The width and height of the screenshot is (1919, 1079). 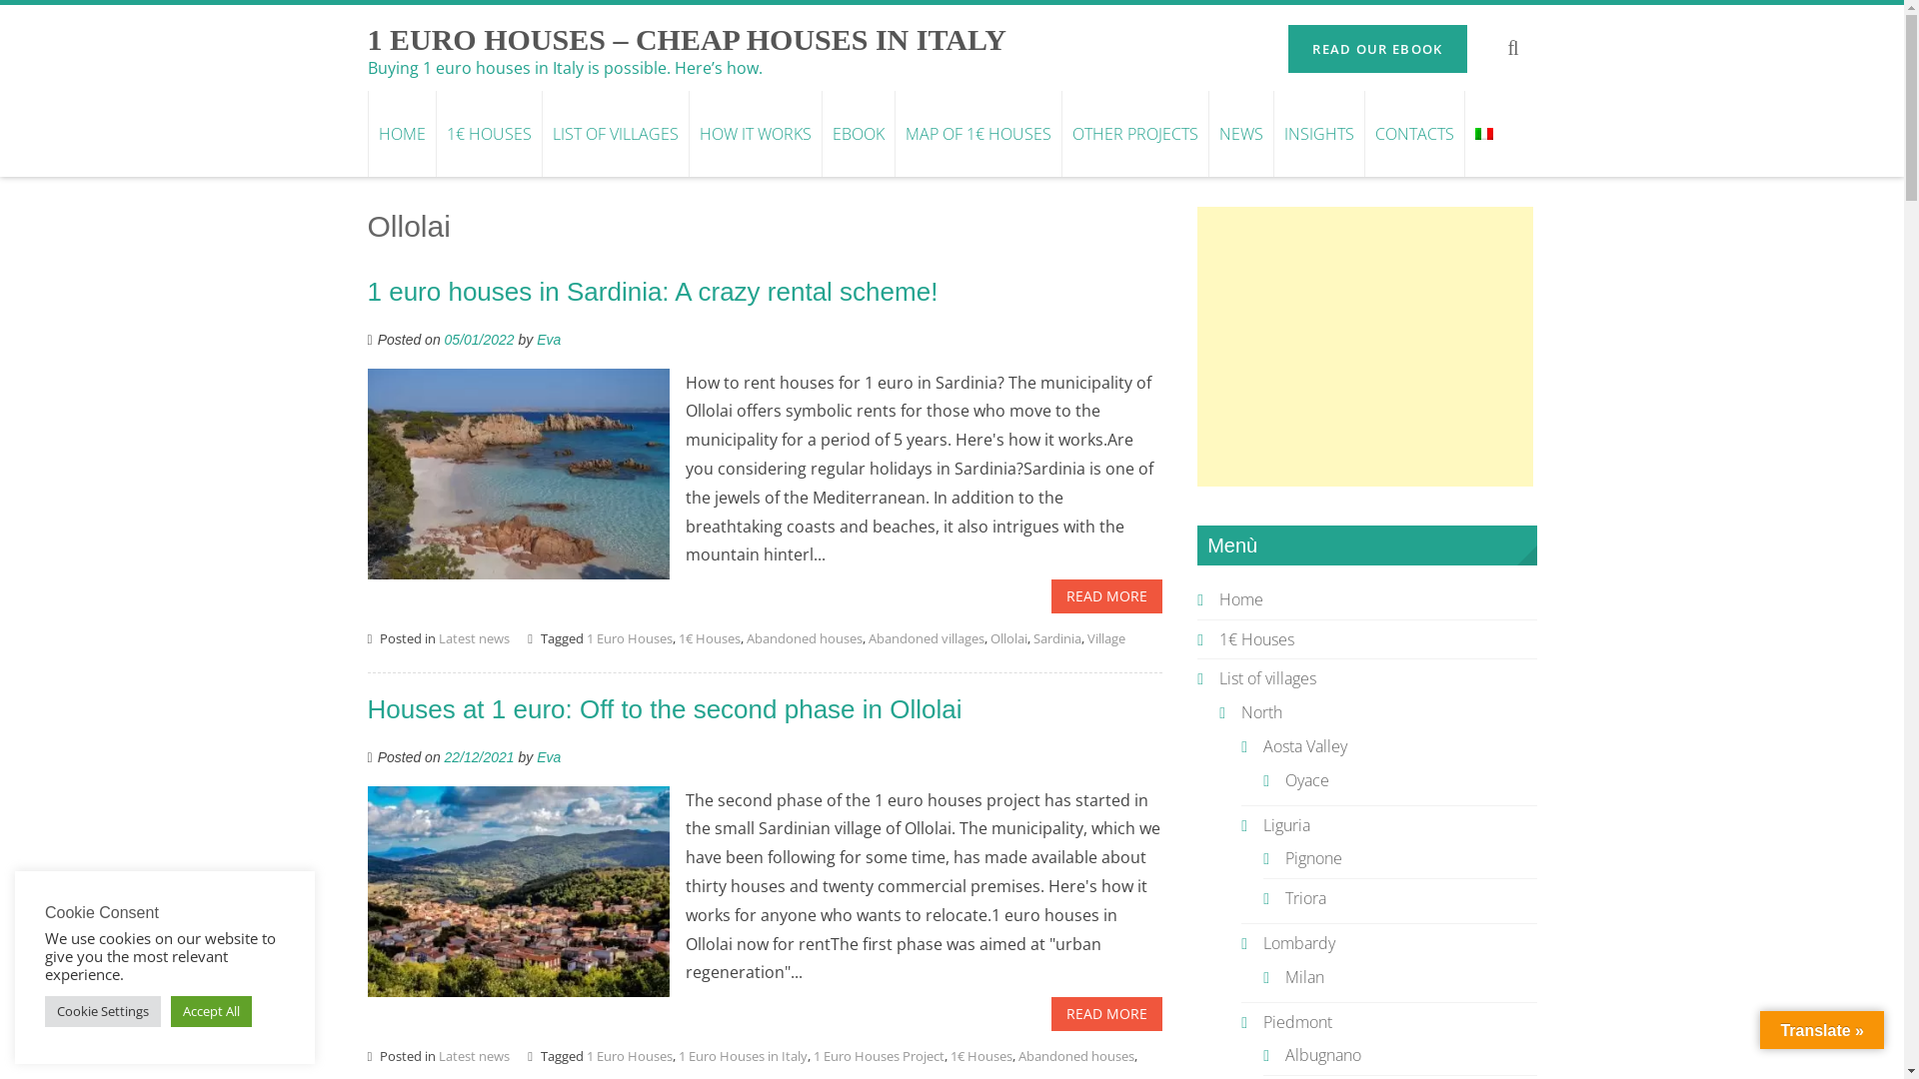 I want to click on 1 euro houses in Sardinia: A crazy rental scheme!, so click(x=654, y=292).